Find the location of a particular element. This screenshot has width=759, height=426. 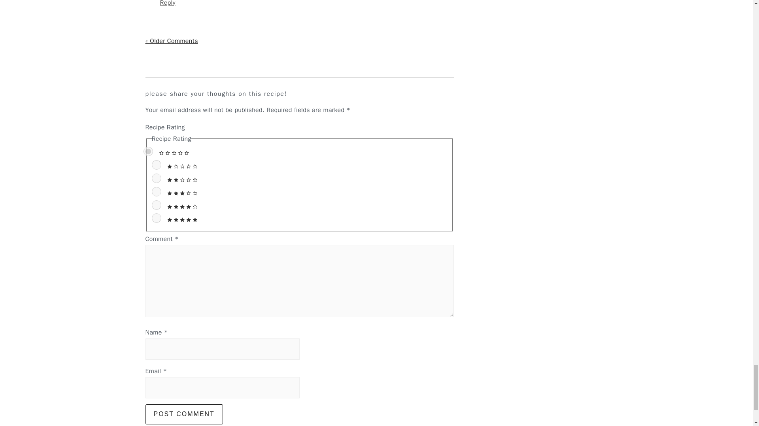

5 is located at coordinates (157, 218).